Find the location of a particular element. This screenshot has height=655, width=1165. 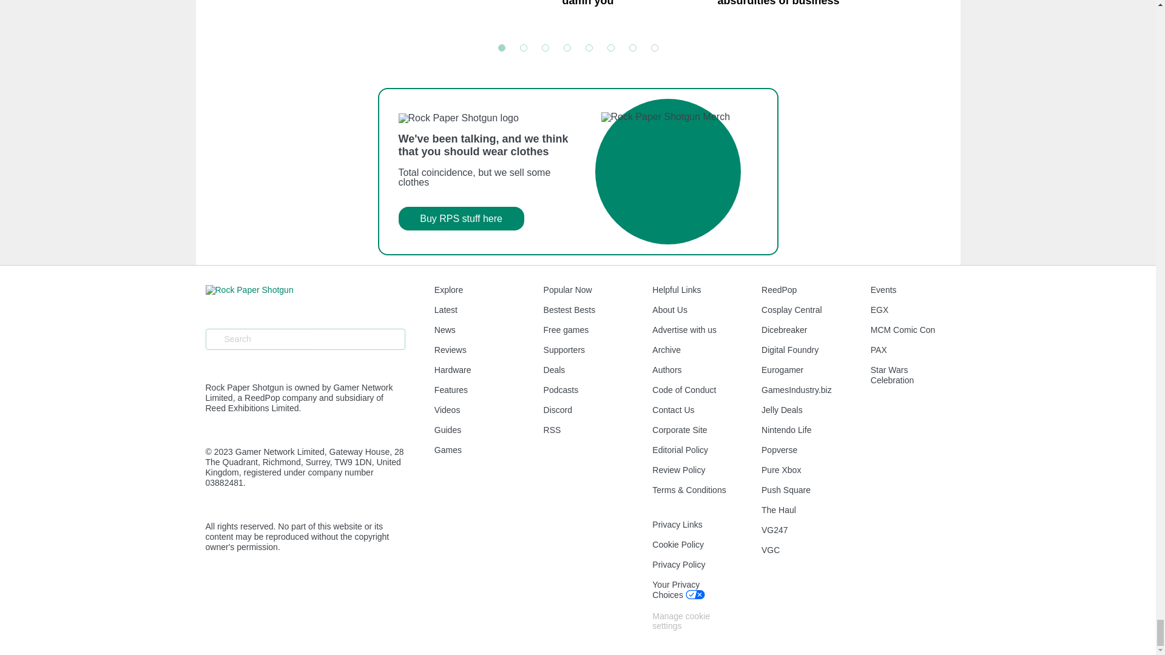

Check us out on Facebook is located at coordinates (210, 593).